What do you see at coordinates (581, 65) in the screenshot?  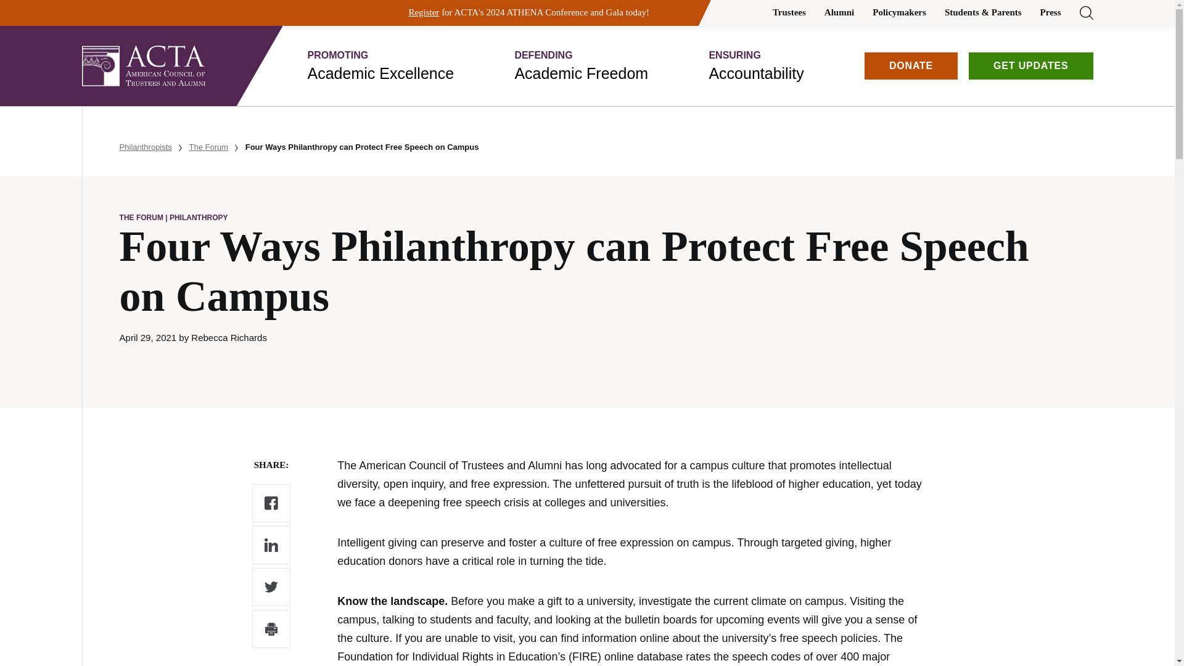 I see `Policymakers` at bounding box center [581, 65].